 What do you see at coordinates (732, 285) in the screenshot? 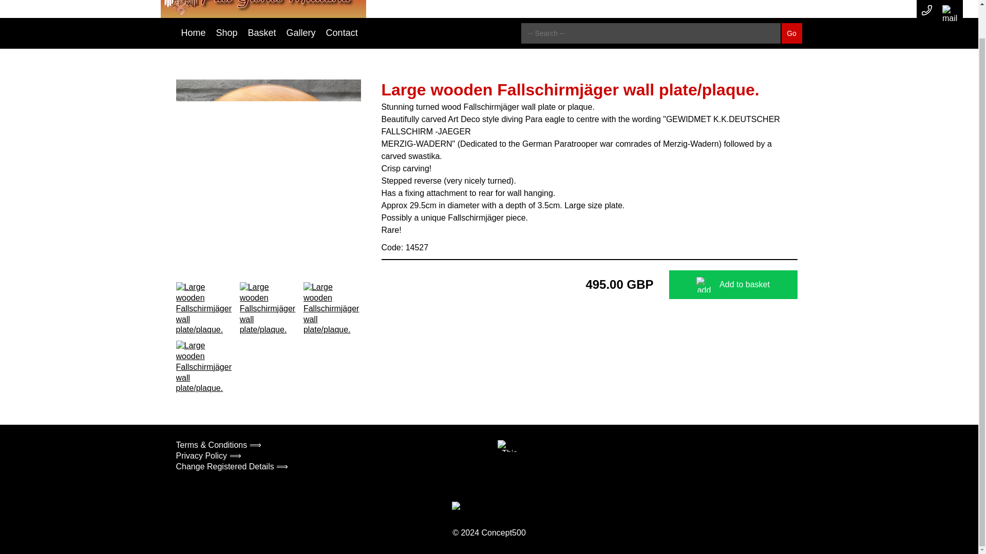
I see `Add to basket` at bounding box center [732, 285].